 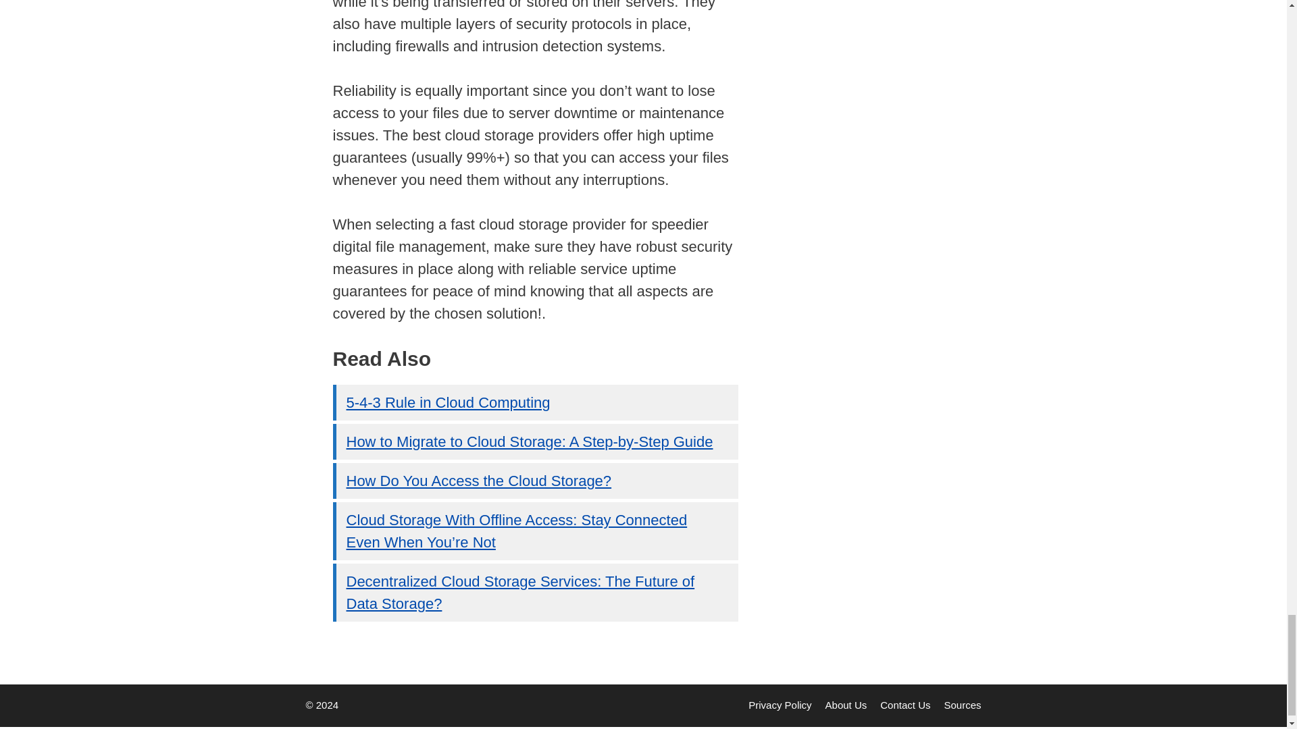 What do you see at coordinates (846, 705) in the screenshot?
I see `About Us` at bounding box center [846, 705].